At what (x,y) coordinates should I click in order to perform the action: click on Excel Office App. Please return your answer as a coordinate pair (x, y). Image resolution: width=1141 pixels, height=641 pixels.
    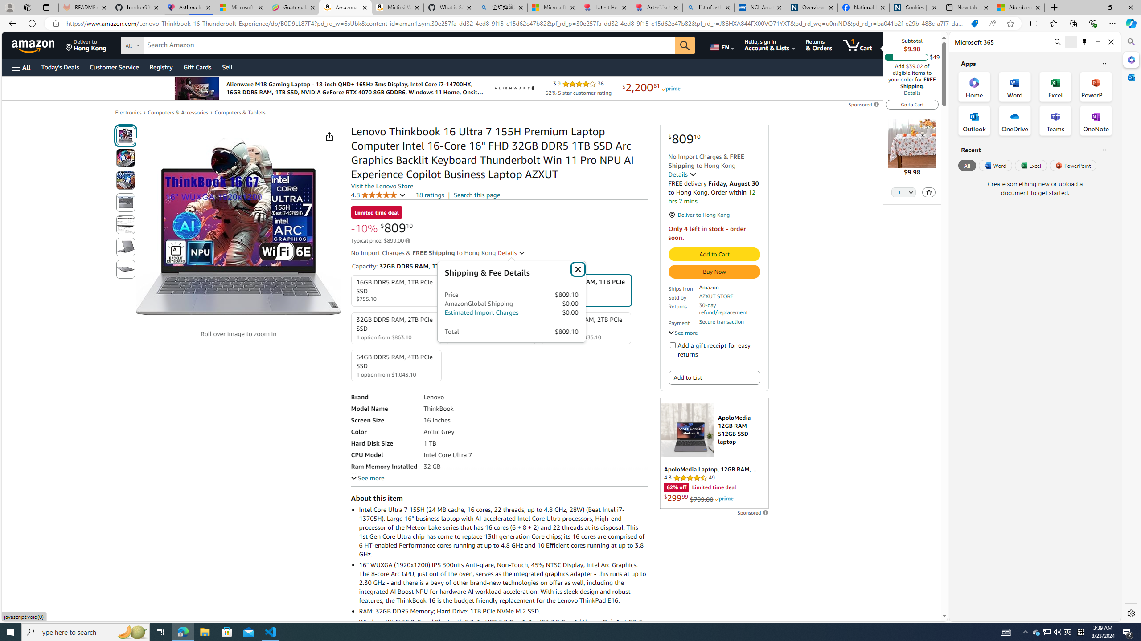
    Looking at the image, I should click on (1055, 86).